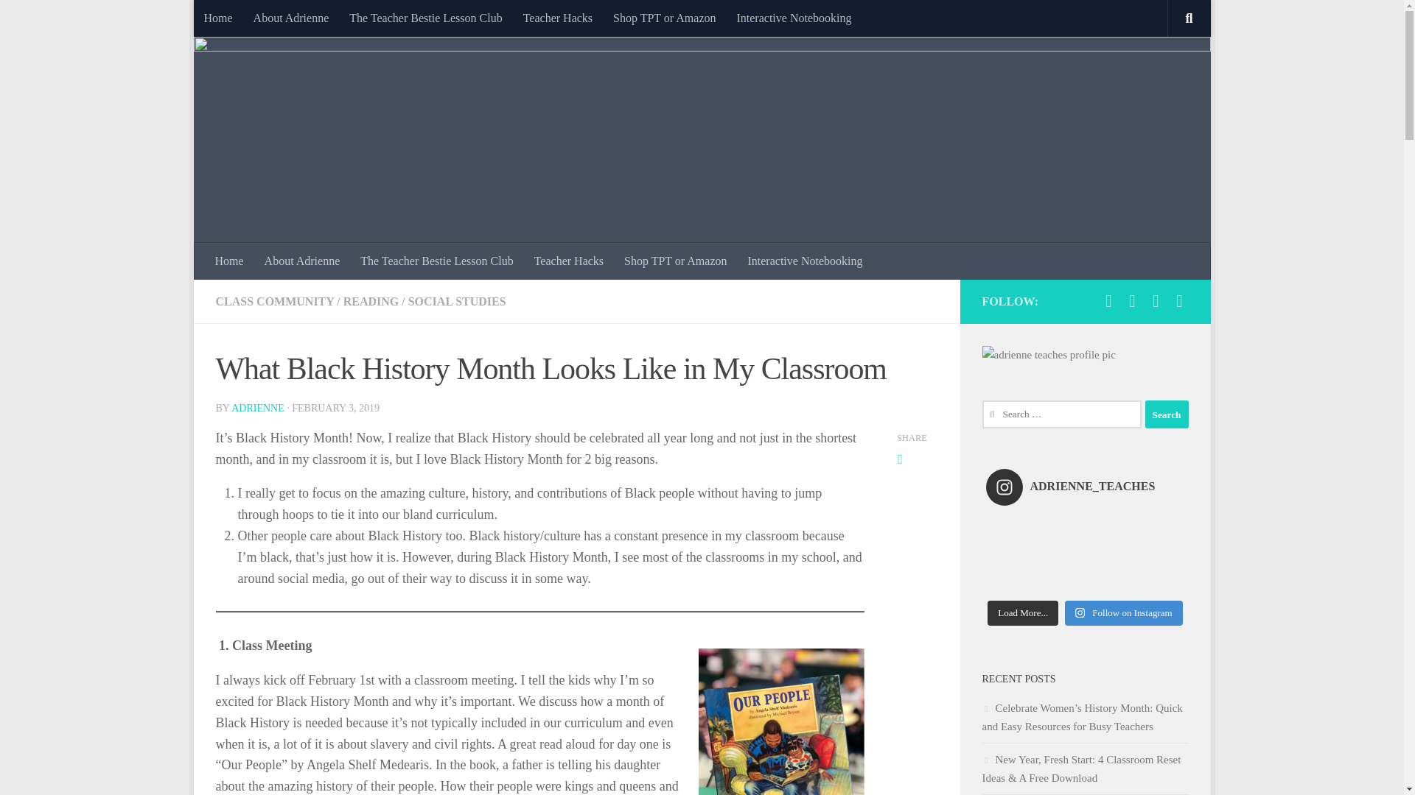  I want to click on READING, so click(371, 300).